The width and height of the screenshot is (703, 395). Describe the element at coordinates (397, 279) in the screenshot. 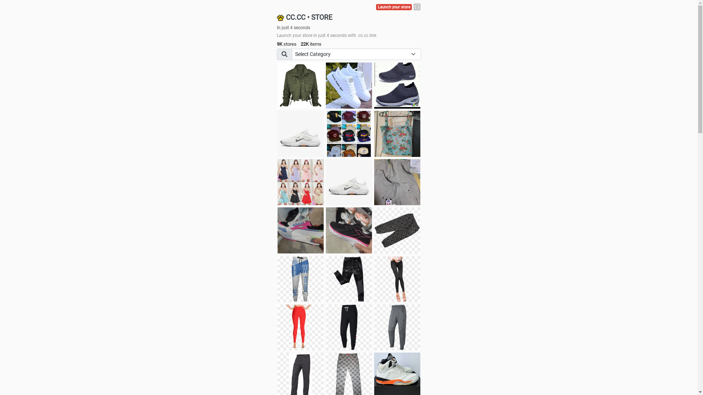

I see `Pant` at that location.